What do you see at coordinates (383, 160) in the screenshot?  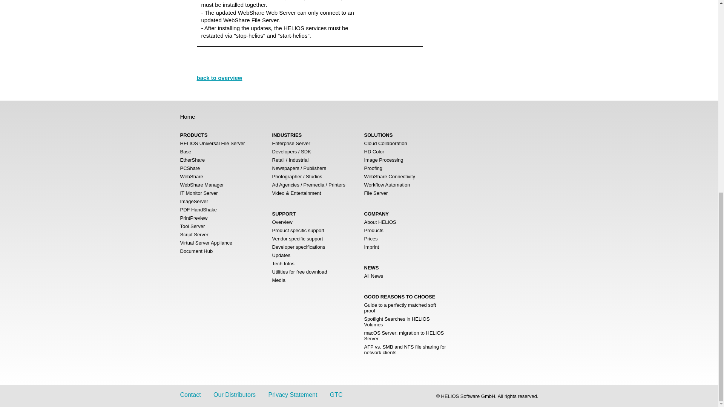 I see `Image Processing` at bounding box center [383, 160].